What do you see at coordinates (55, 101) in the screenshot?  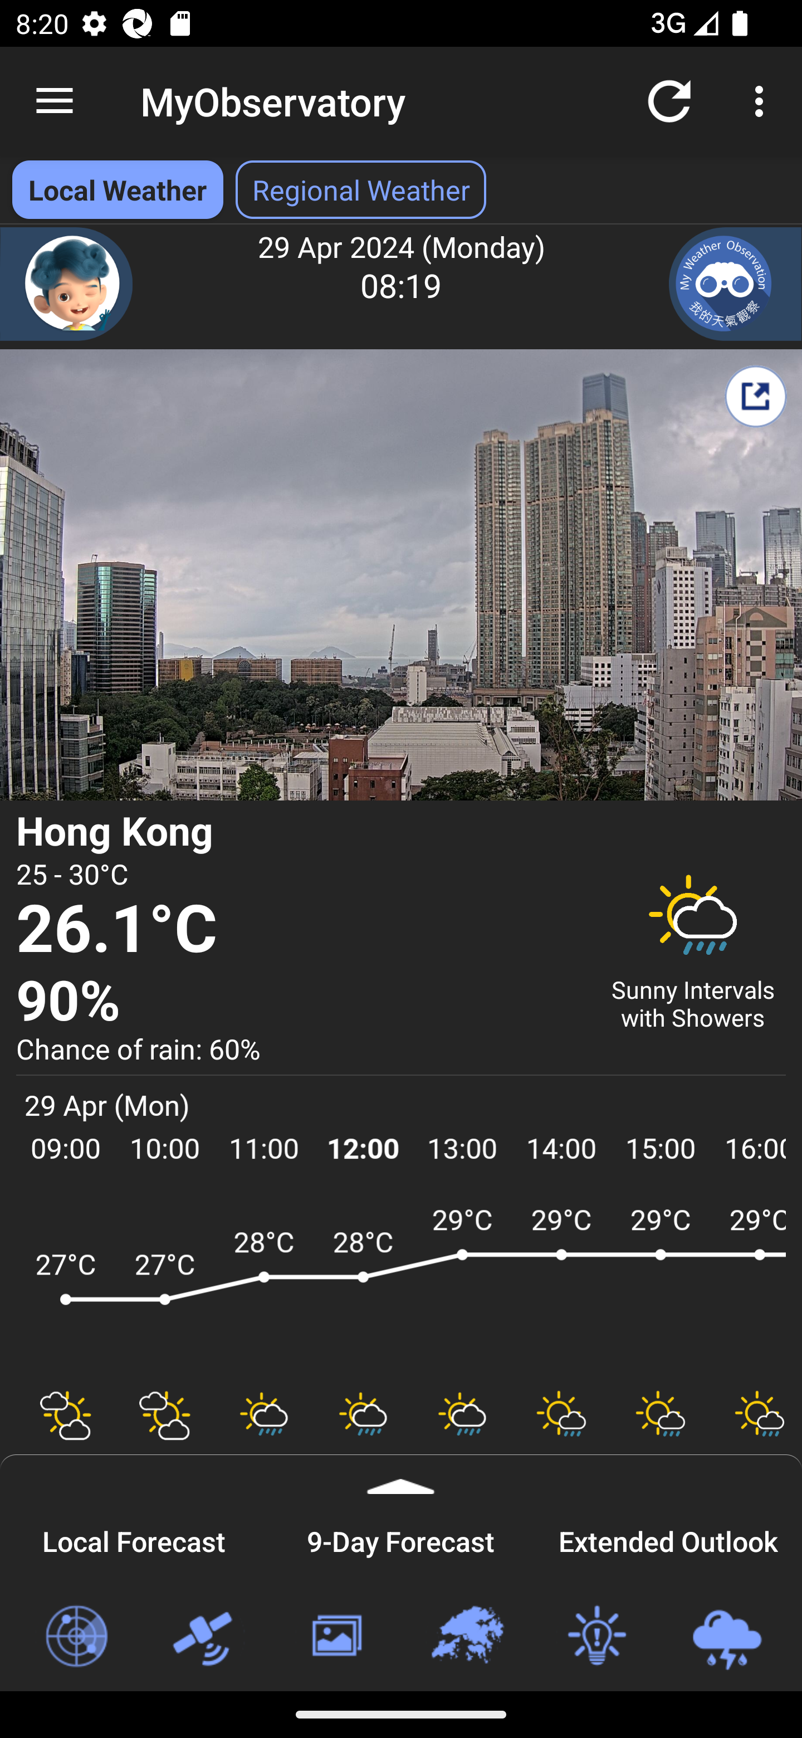 I see `Navigate up` at bounding box center [55, 101].